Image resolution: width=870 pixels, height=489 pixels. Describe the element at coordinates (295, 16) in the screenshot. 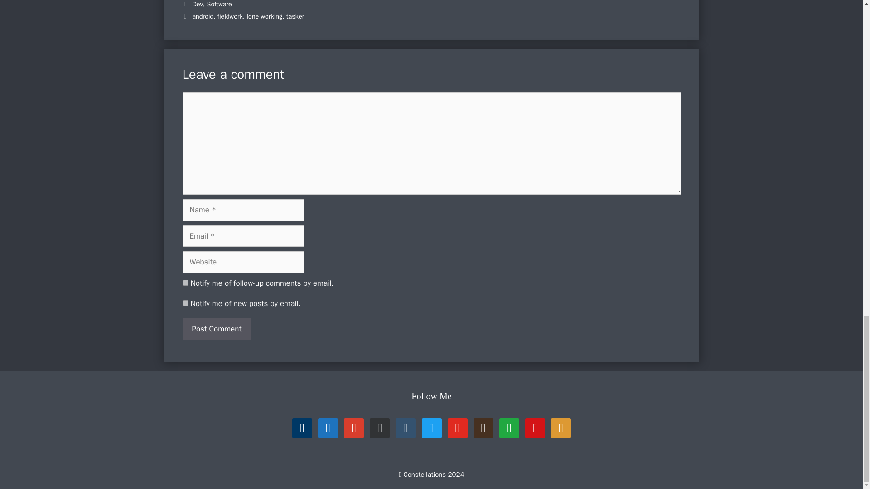

I see `tasker` at that location.